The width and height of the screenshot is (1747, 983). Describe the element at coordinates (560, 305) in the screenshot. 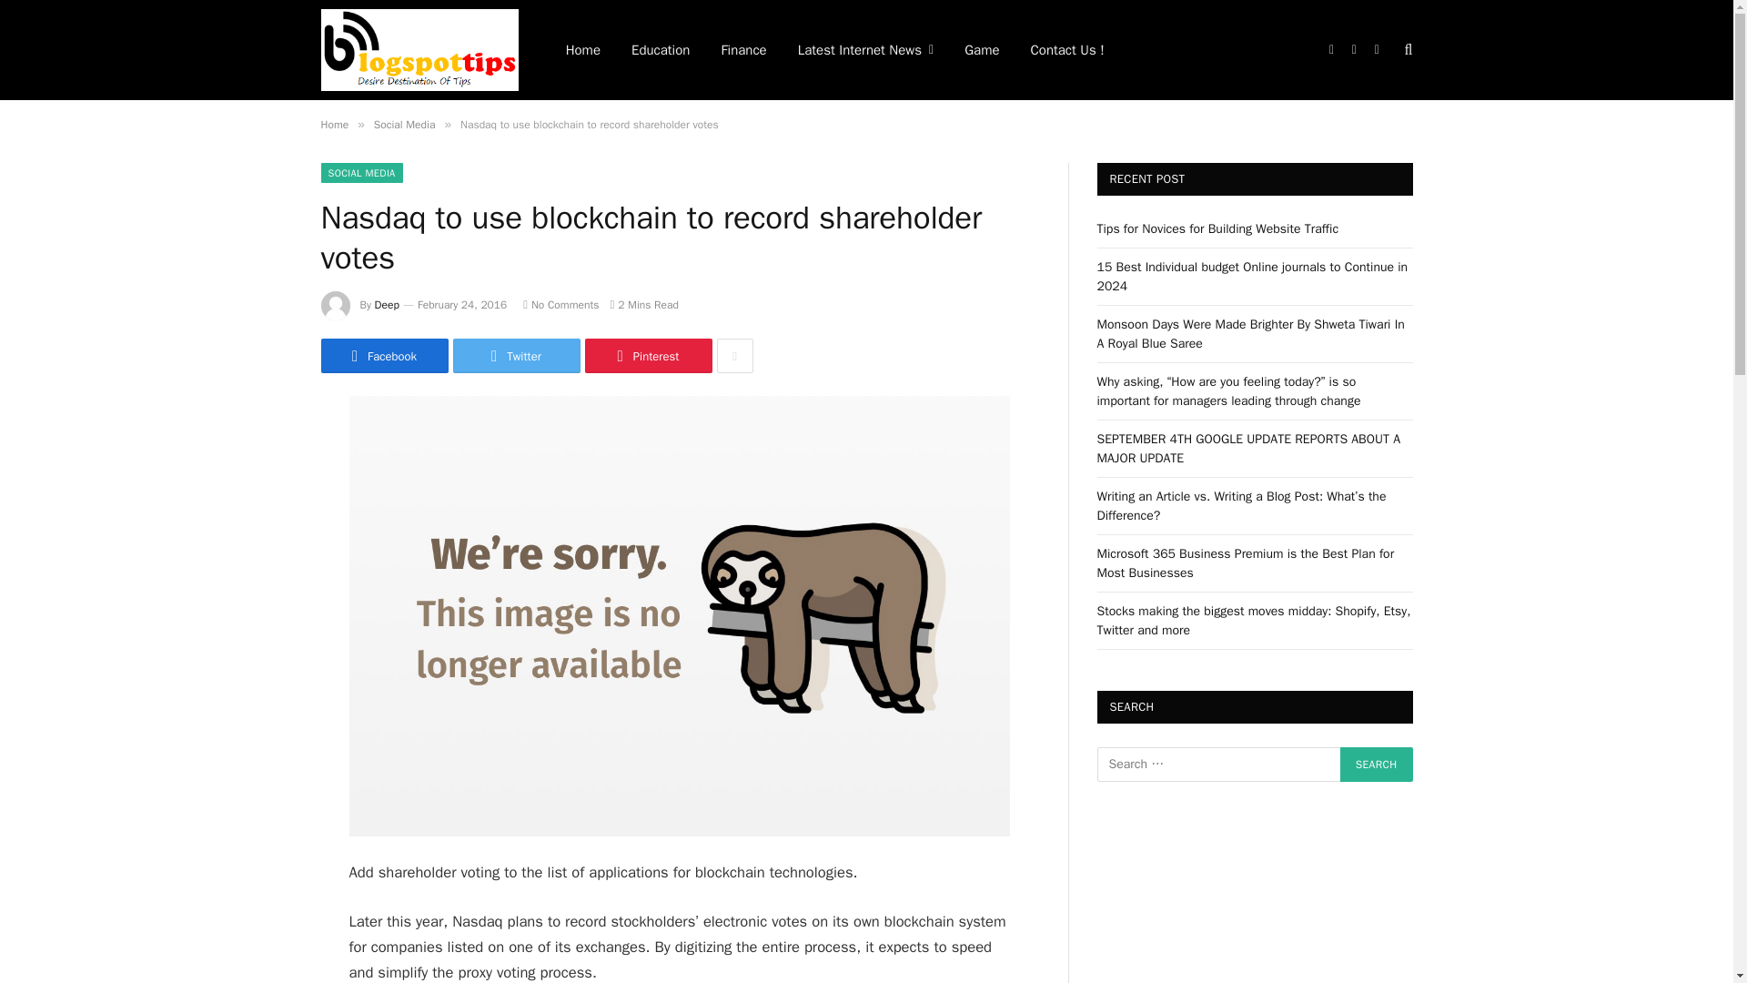

I see `No Comments` at that location.